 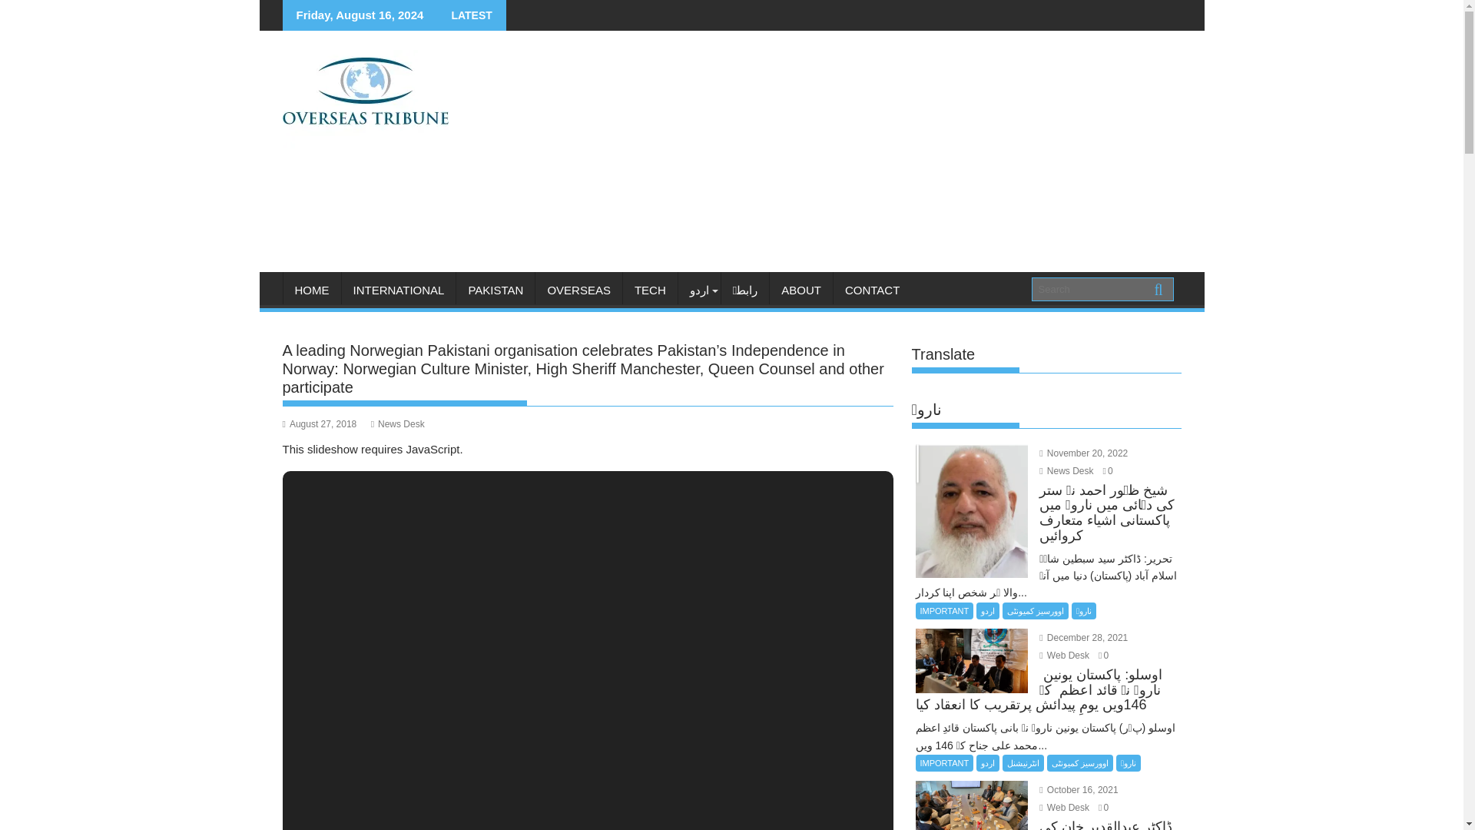 What do you see at coordinates (650, 290) in the screenshot?
I see `TECH` at bounding box center [650, 290].